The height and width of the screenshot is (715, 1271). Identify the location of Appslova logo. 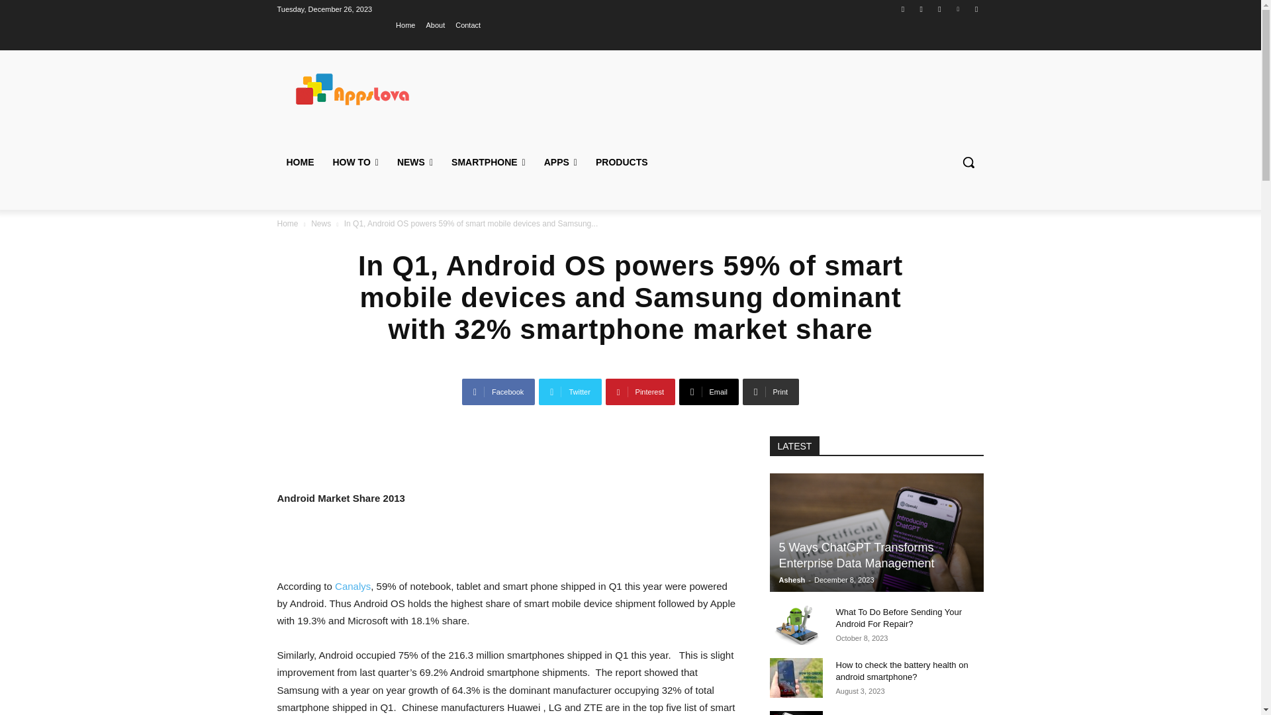
(371, 89).